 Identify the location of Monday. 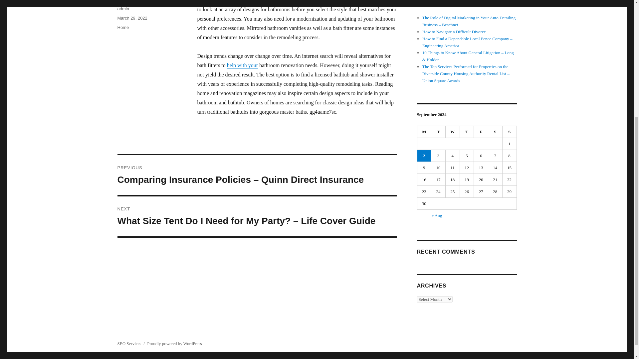
(424, 132).